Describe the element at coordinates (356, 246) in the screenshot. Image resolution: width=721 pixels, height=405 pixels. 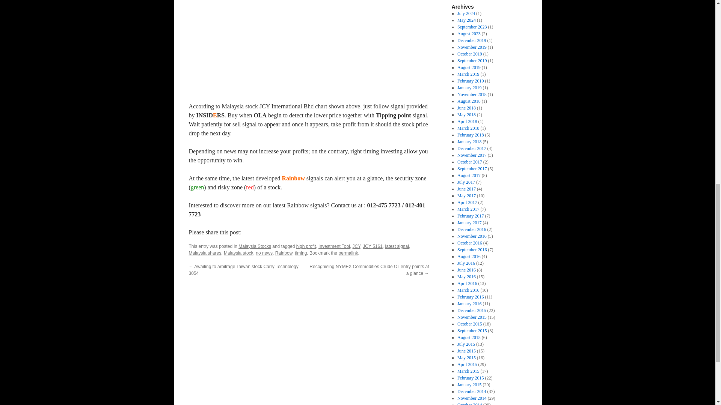
I see `JCY` at that location.